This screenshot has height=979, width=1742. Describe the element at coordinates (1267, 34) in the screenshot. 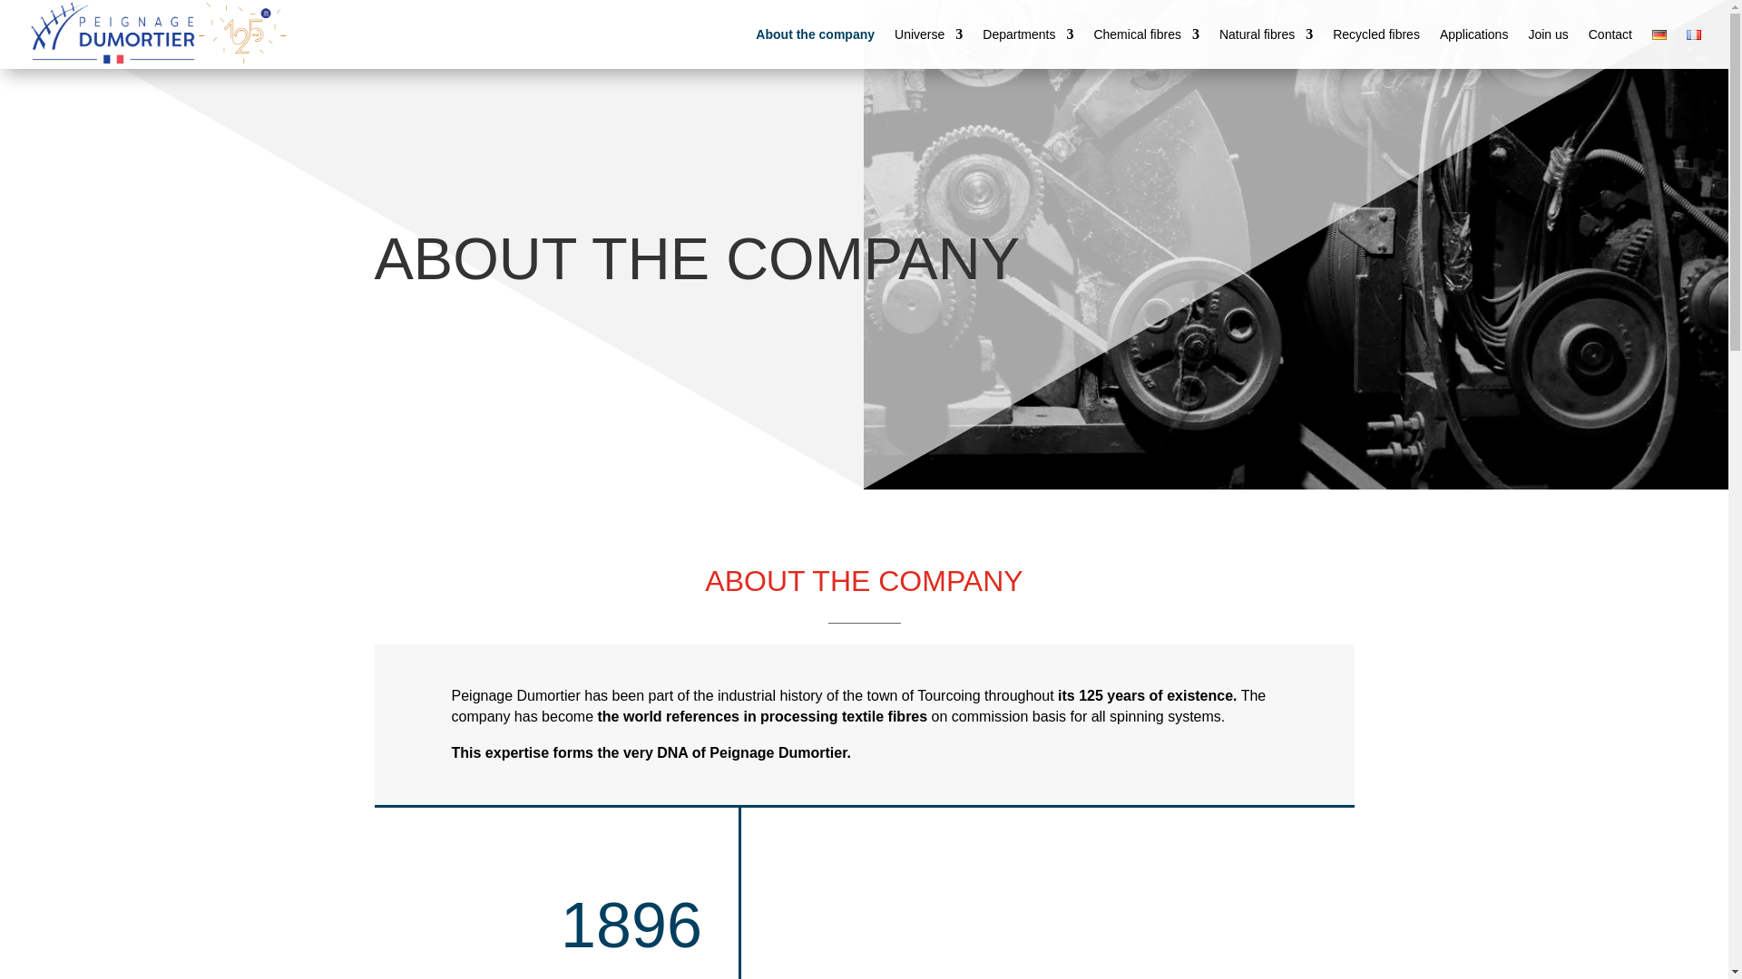

I see `Natural fibres` at that location.